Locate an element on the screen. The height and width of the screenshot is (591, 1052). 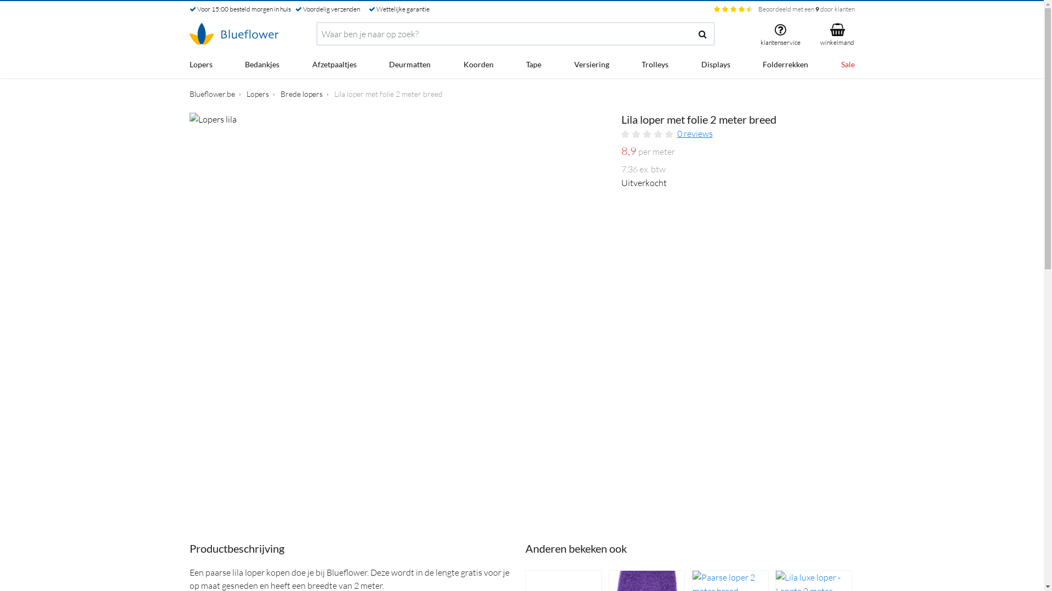
Lopers is located at coordinates (258, 94).